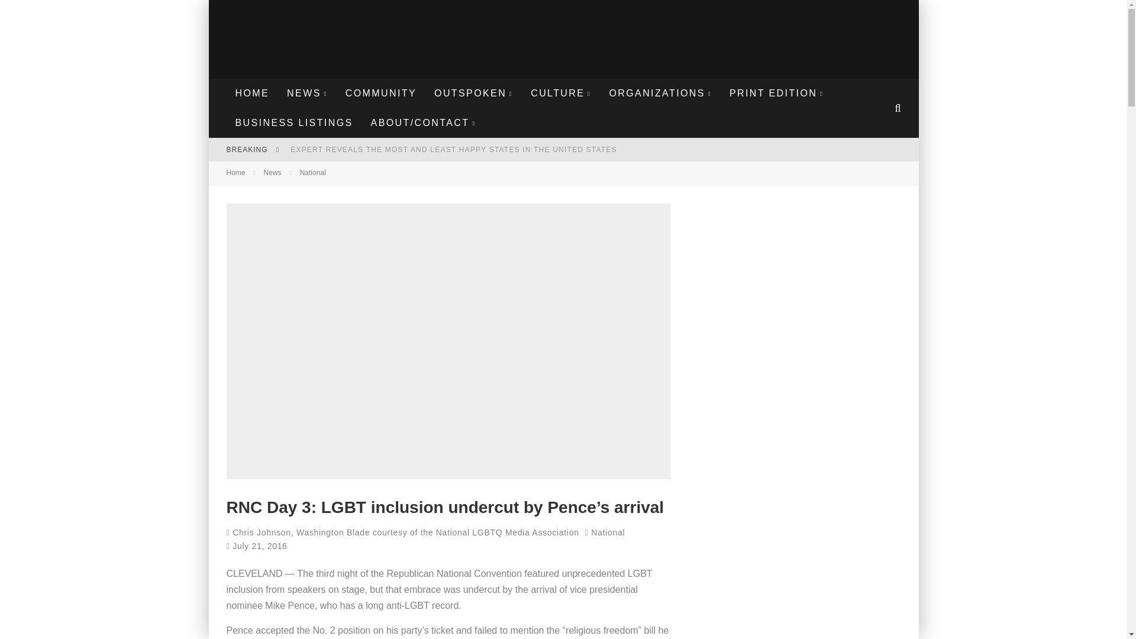 The image size is (1136, 639). I want to click on HOME, so click(252, 93).